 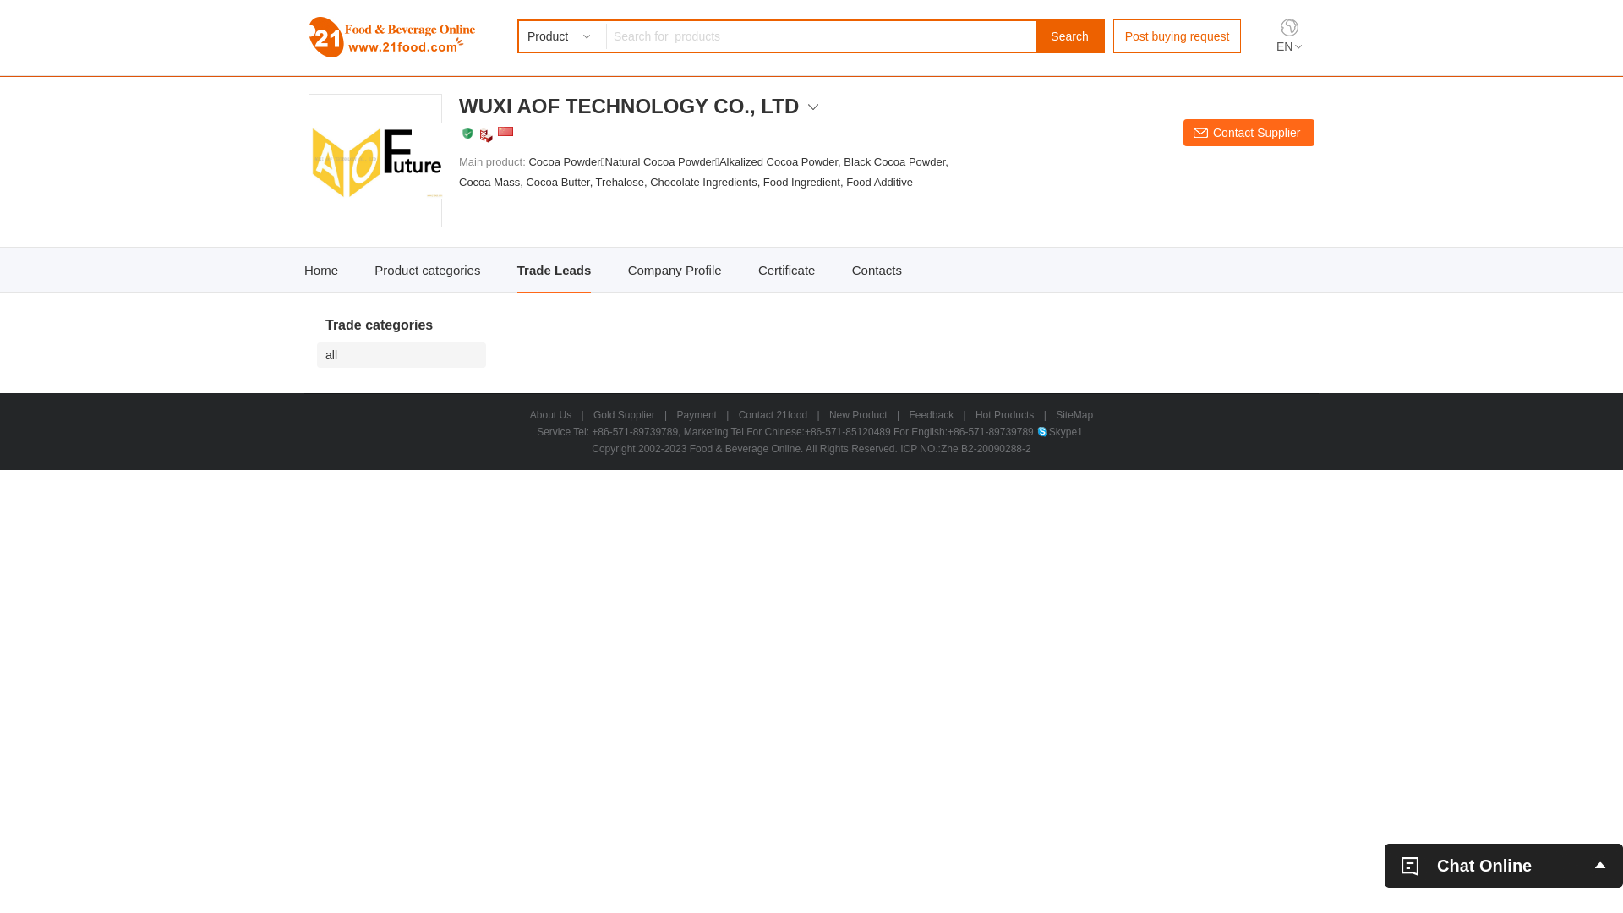 I want to click on Home, so click(x=321, y=271).